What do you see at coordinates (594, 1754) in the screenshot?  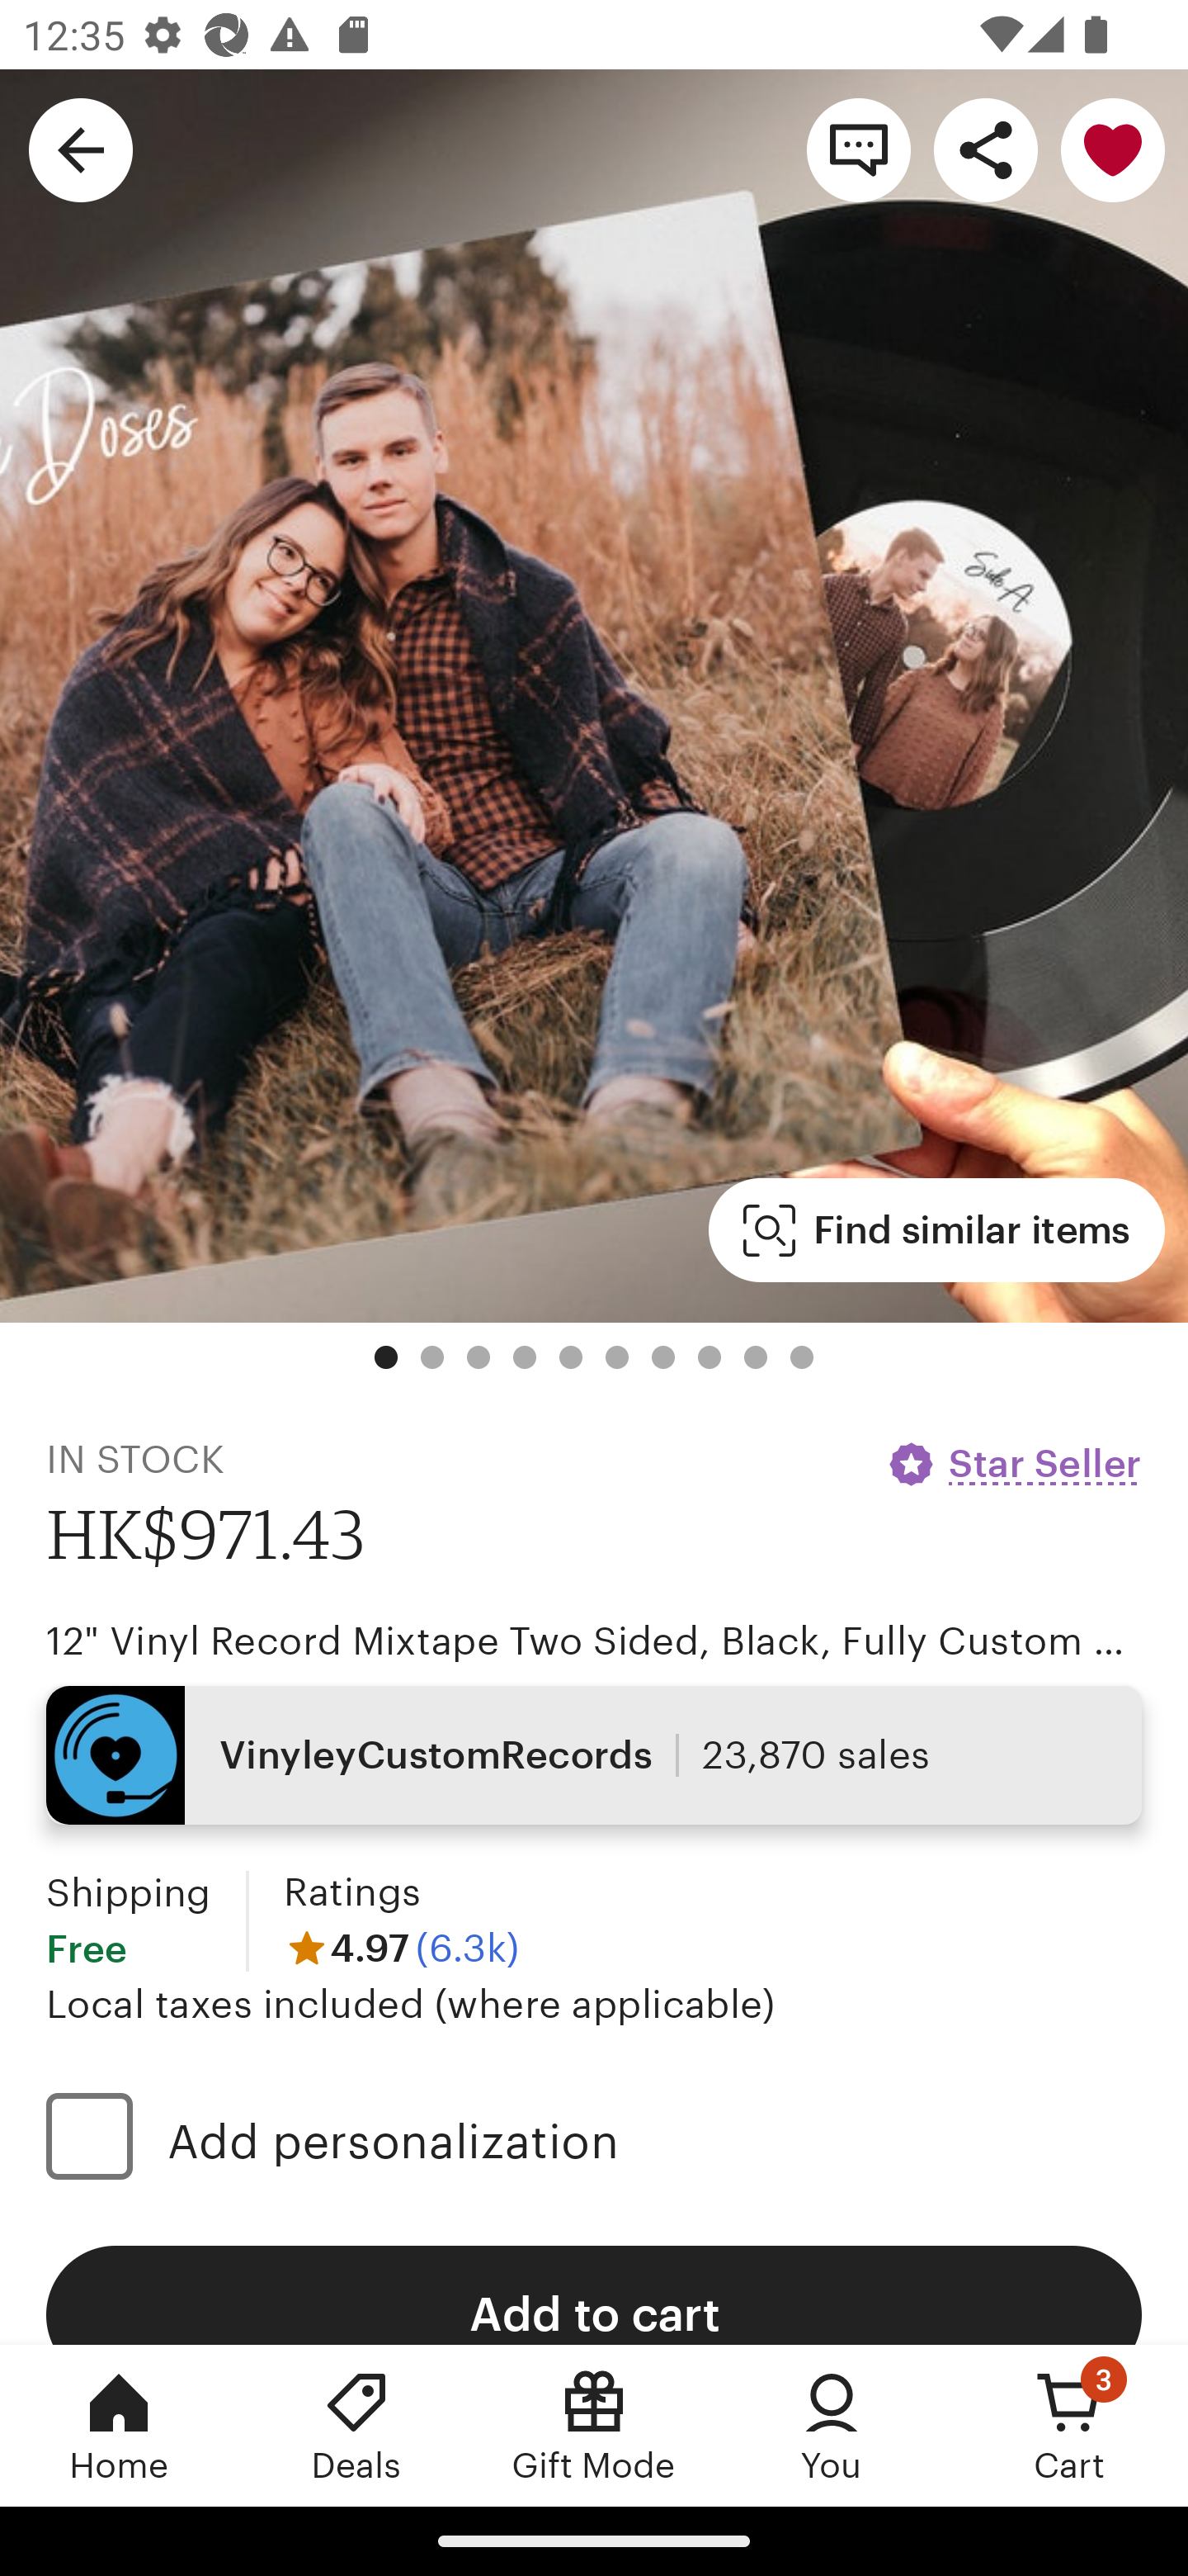 I see `VinyleyCustomRecords 23,870 sales` at bounding box center [594, 1754].